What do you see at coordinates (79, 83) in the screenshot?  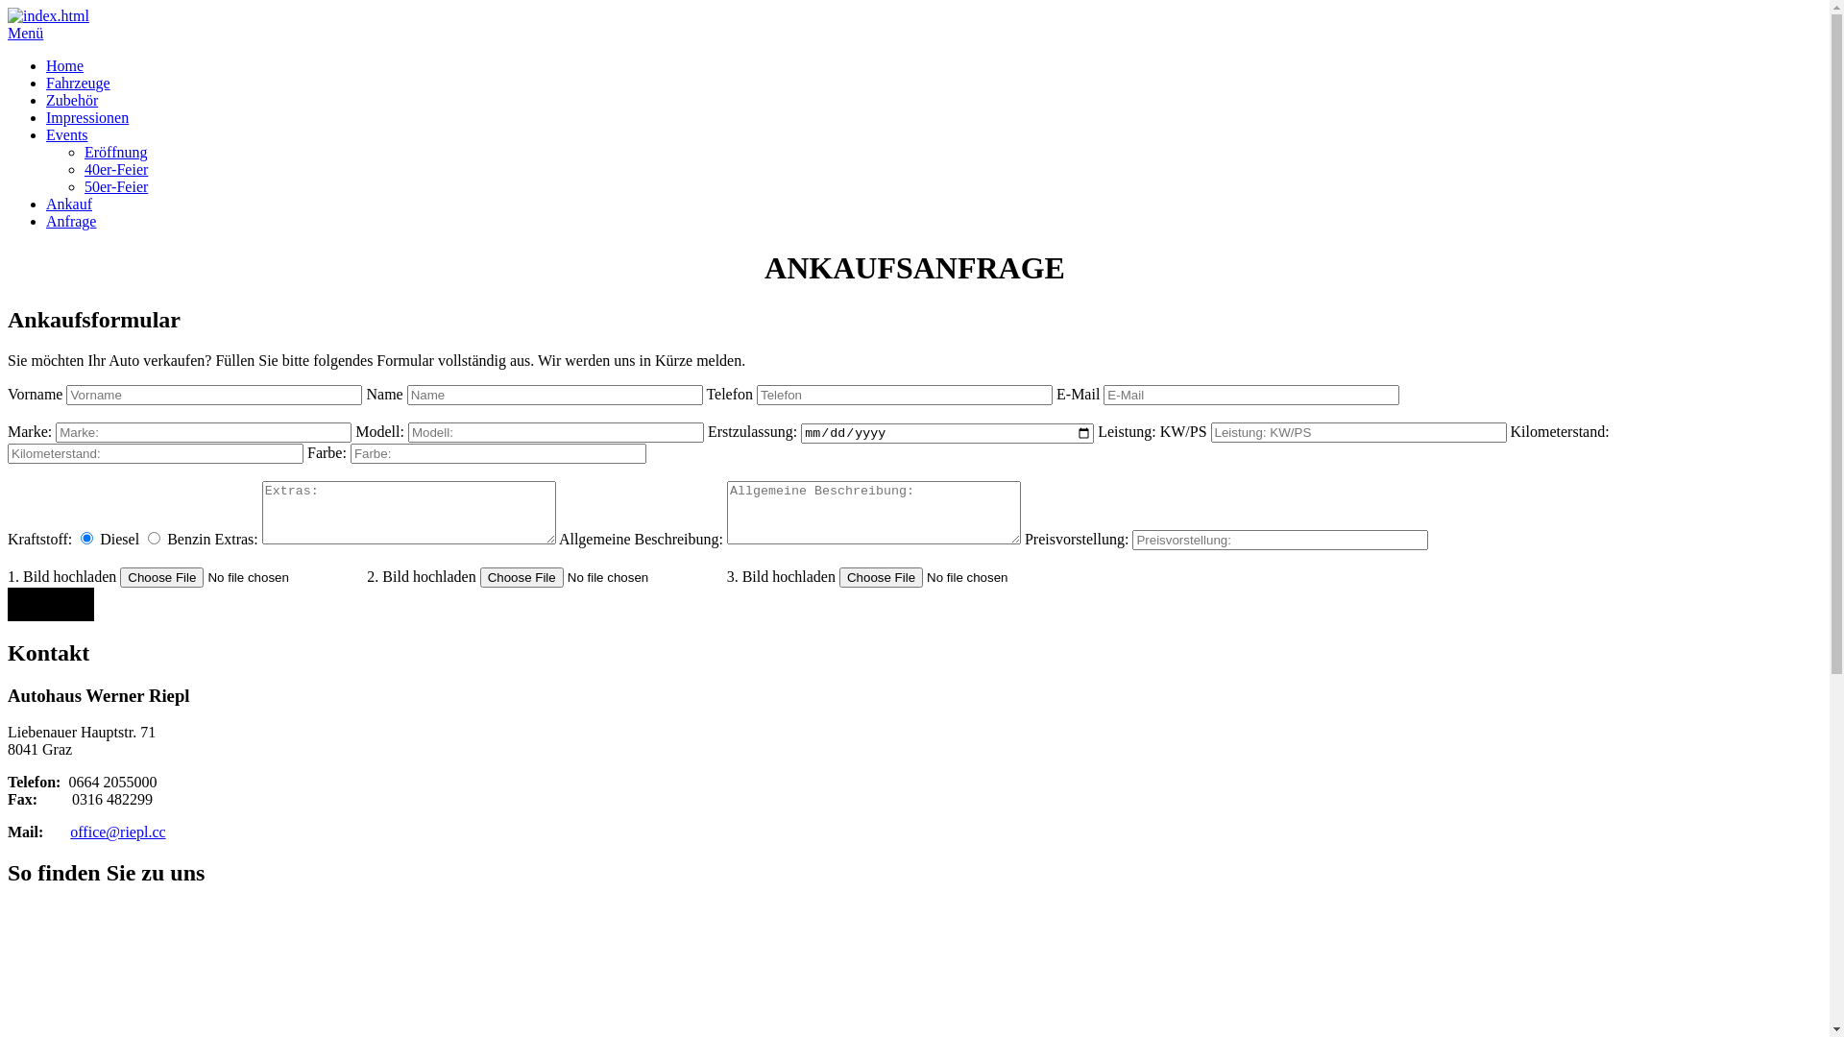 I see `Fahrzeuge` at bounding box center [79, 83].